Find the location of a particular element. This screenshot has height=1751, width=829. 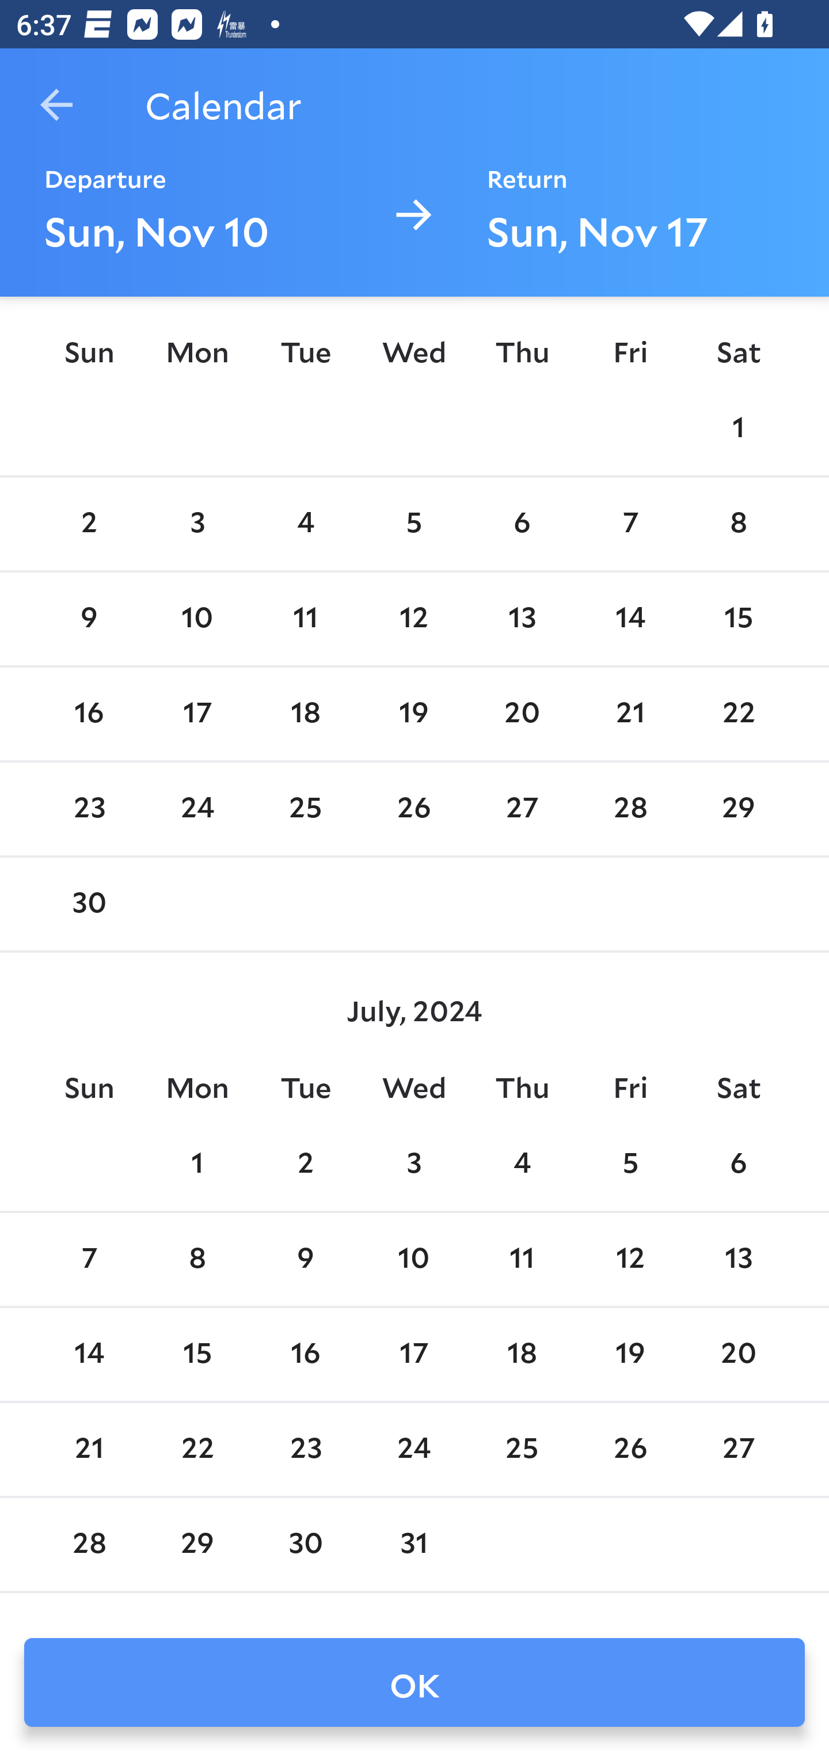

23 is located at coordinates (89, 809).